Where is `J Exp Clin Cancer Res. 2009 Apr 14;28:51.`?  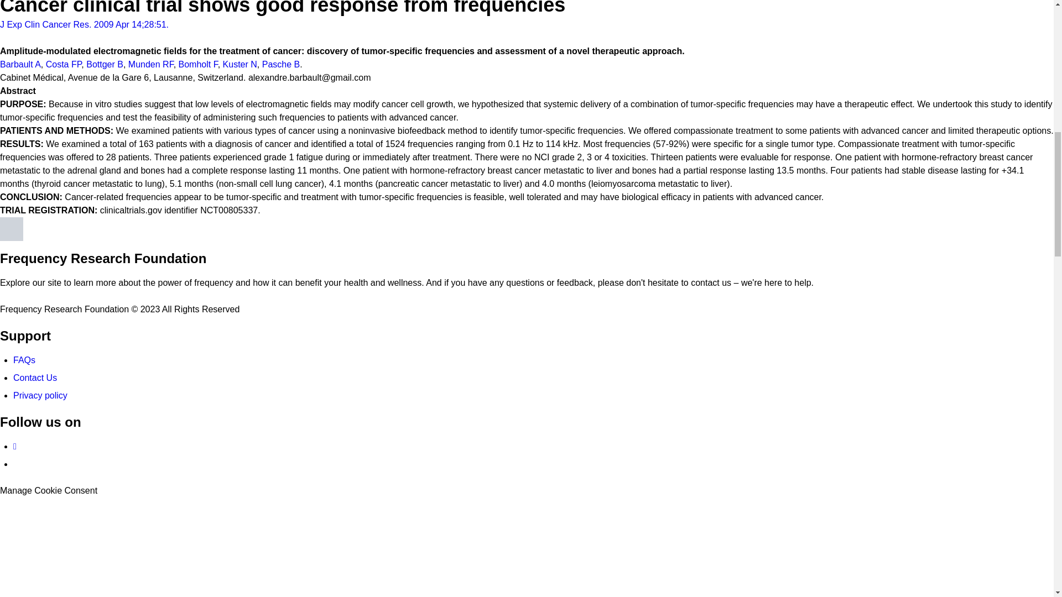 J Exp Clin Cancer Res. 2009 Apr 14;28:51. is located at coordinates (84, 24).